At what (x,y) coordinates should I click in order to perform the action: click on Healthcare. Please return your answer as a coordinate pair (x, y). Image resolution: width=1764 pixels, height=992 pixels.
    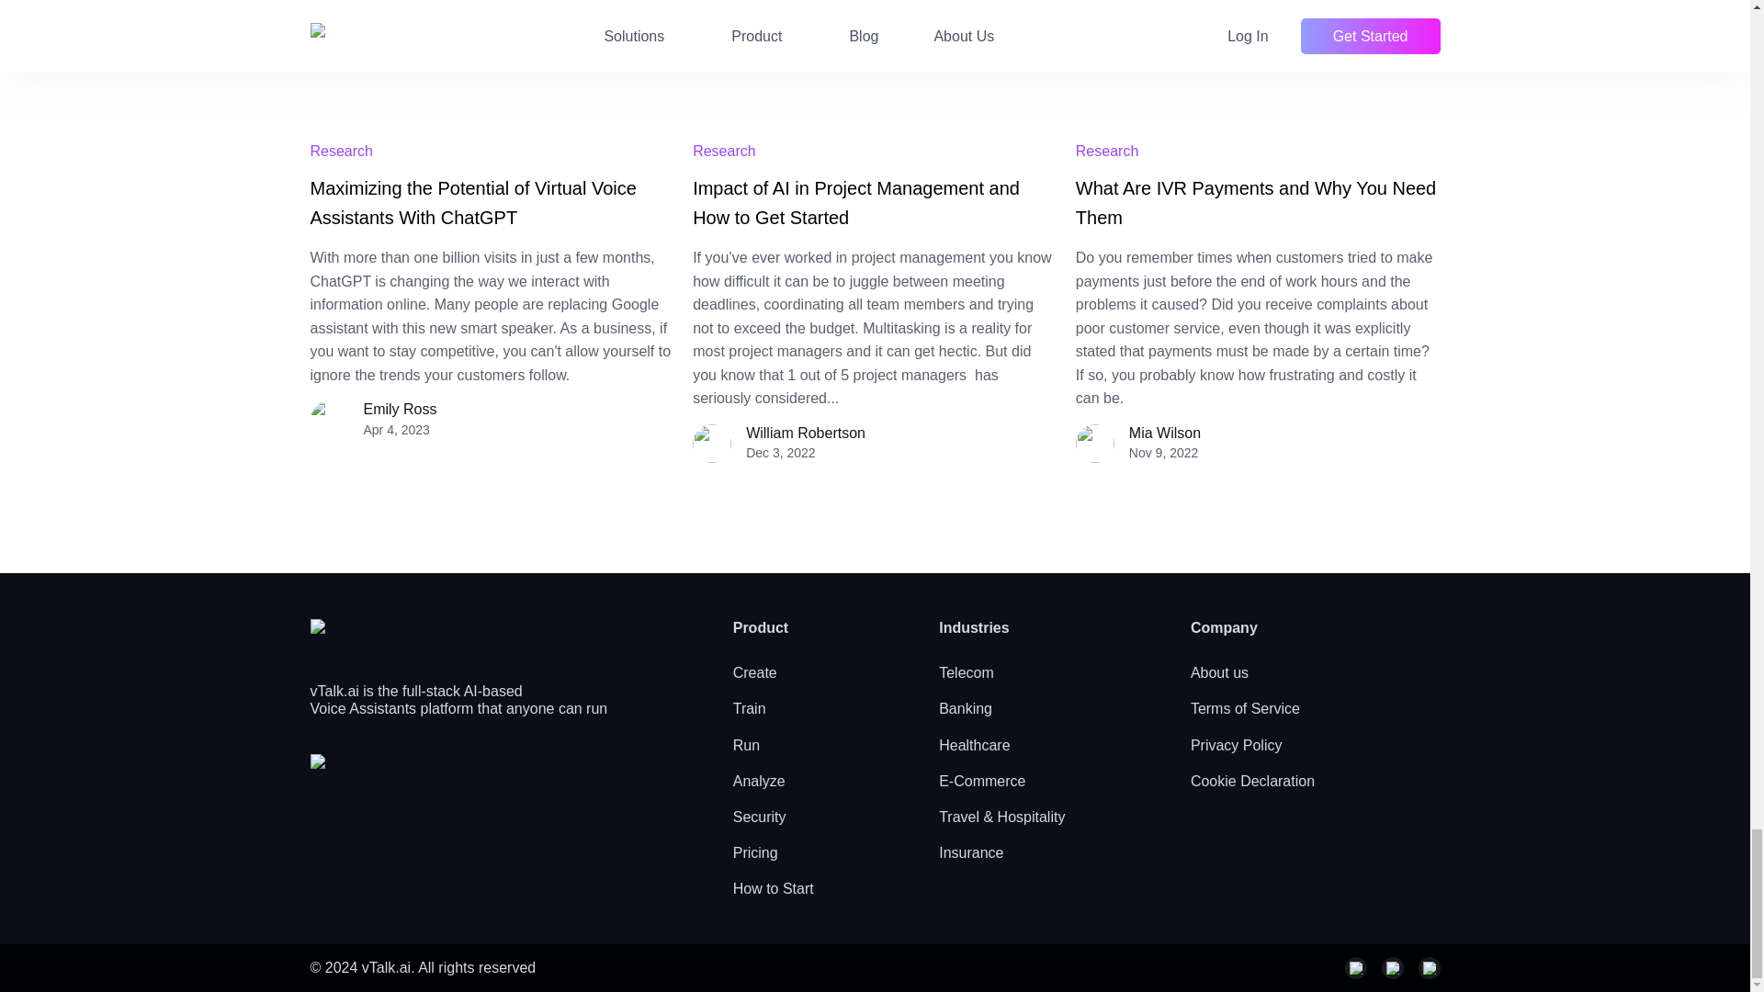
    Looking at the image, I should click on (974, 745).